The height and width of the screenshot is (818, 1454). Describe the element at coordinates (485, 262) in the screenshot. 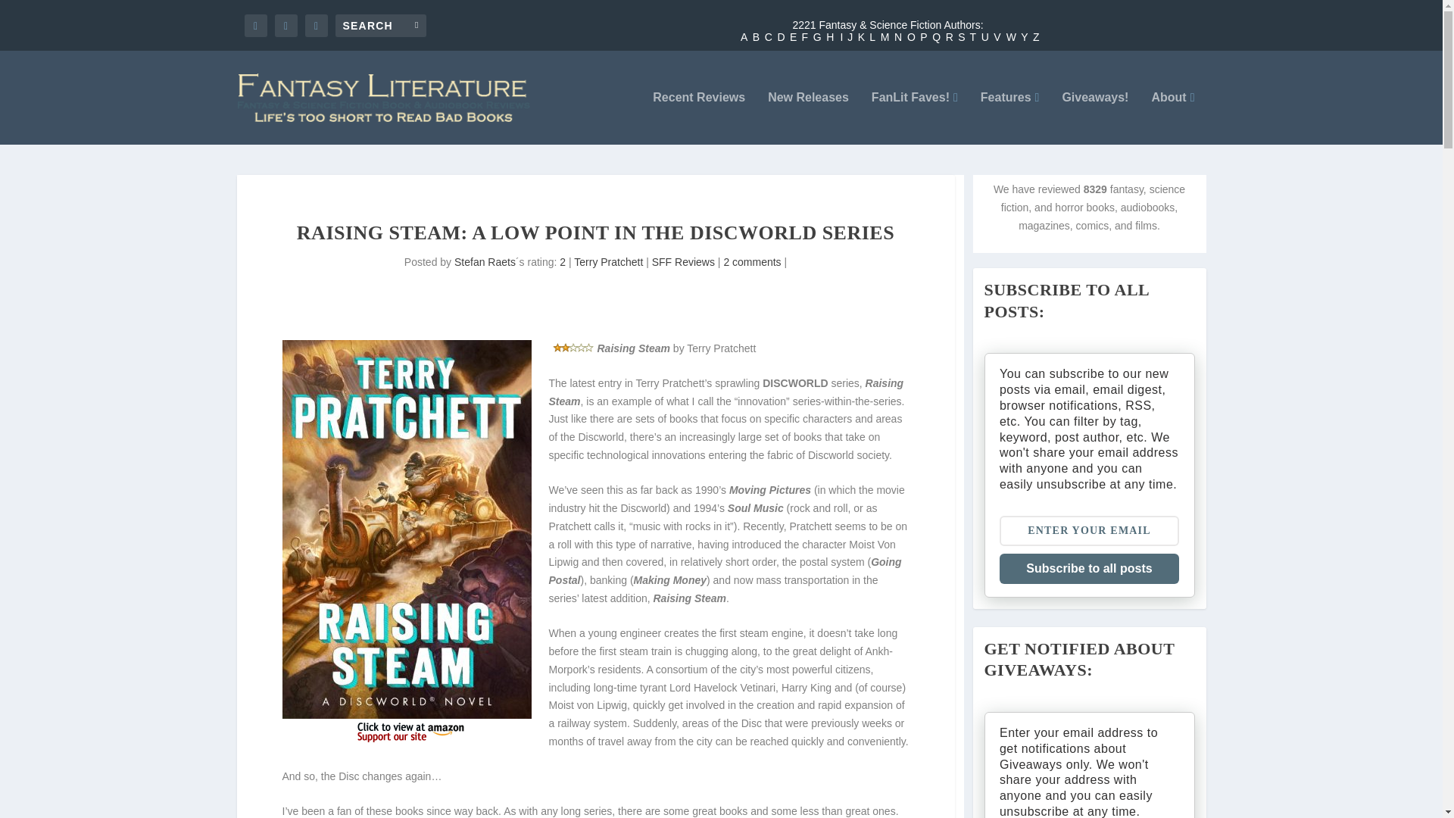

I see `Posts by Stefan Raets` at that location.